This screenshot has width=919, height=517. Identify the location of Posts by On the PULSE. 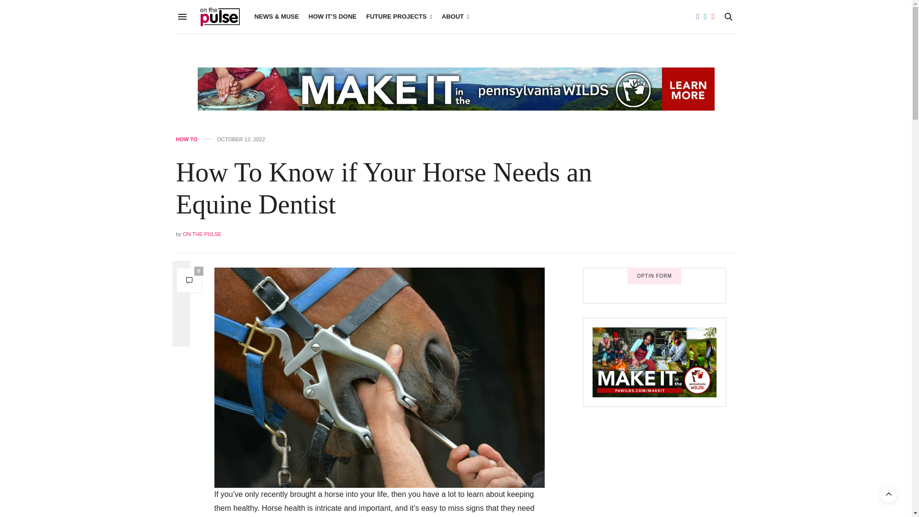
(202, 234).